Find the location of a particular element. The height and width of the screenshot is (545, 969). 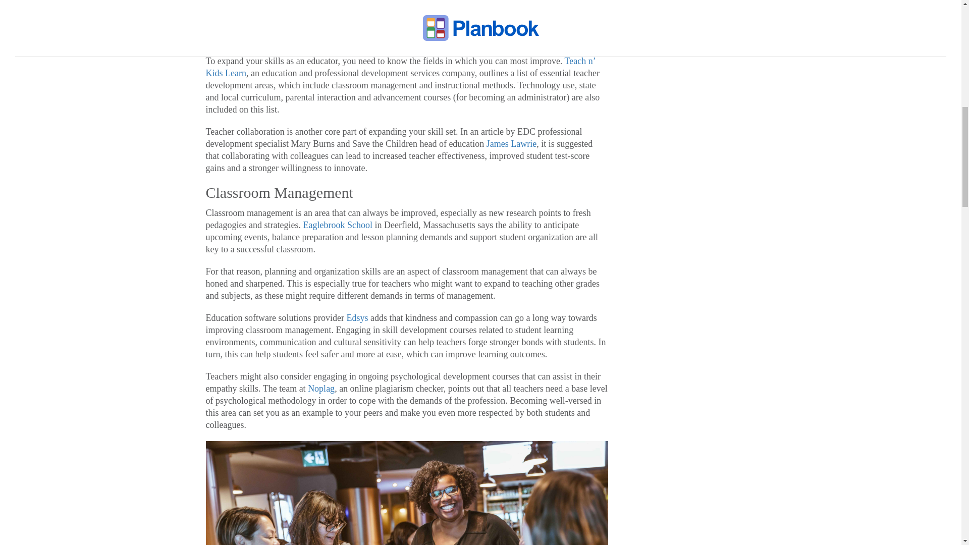

James Lawrie is located at coordinates (511, 143).